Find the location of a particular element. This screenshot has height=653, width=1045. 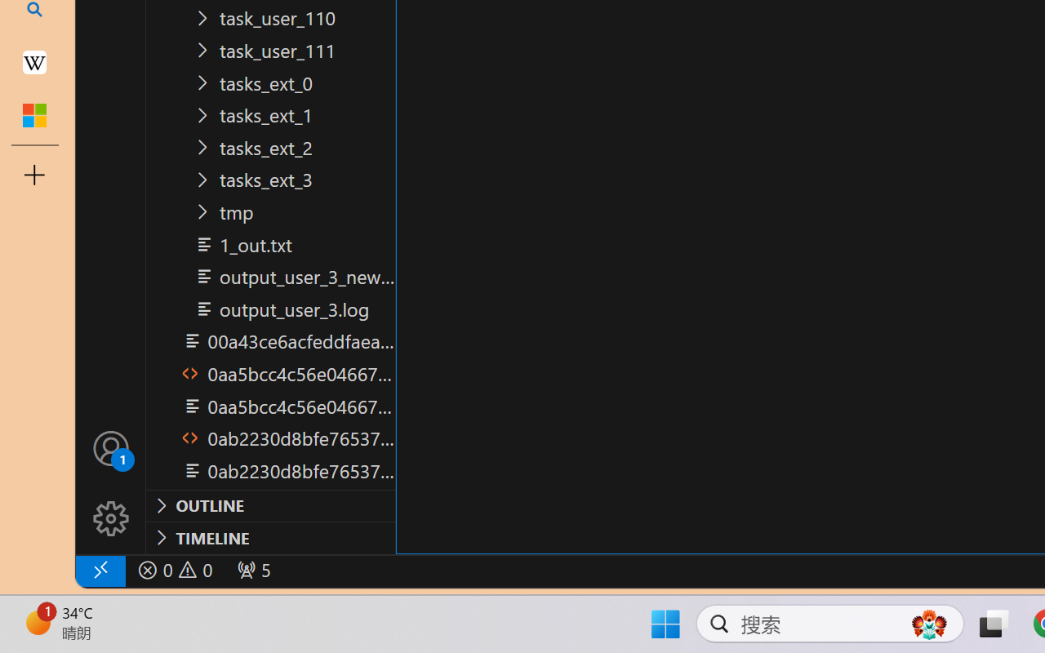

Forwarded Ports: 36301, 47065, 38781, 45817, 50331 is located at coordinates (251, 570).